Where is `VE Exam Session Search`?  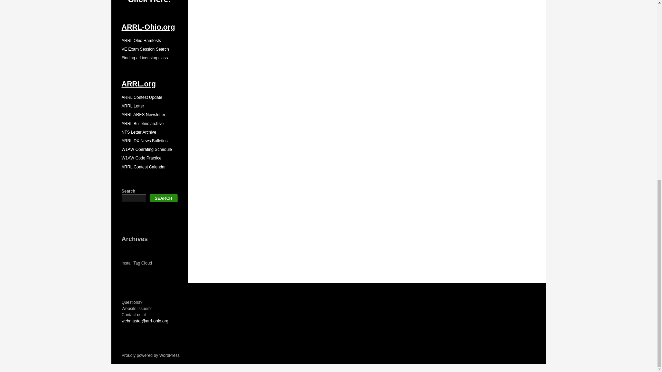 VE Exam Session Search is located at coordinates (145, 49).